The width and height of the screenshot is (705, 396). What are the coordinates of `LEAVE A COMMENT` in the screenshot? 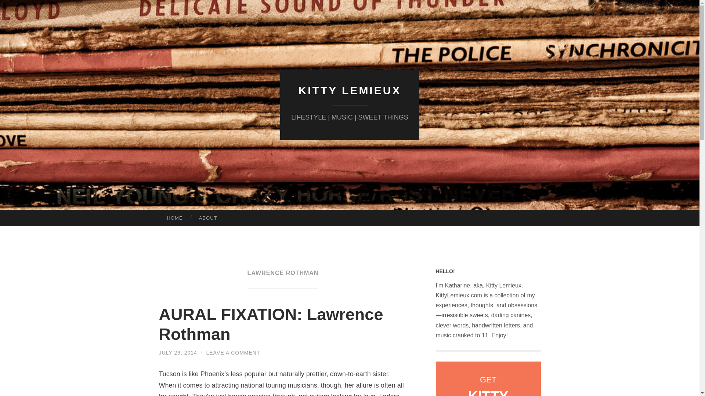 It's located at (233, 352).